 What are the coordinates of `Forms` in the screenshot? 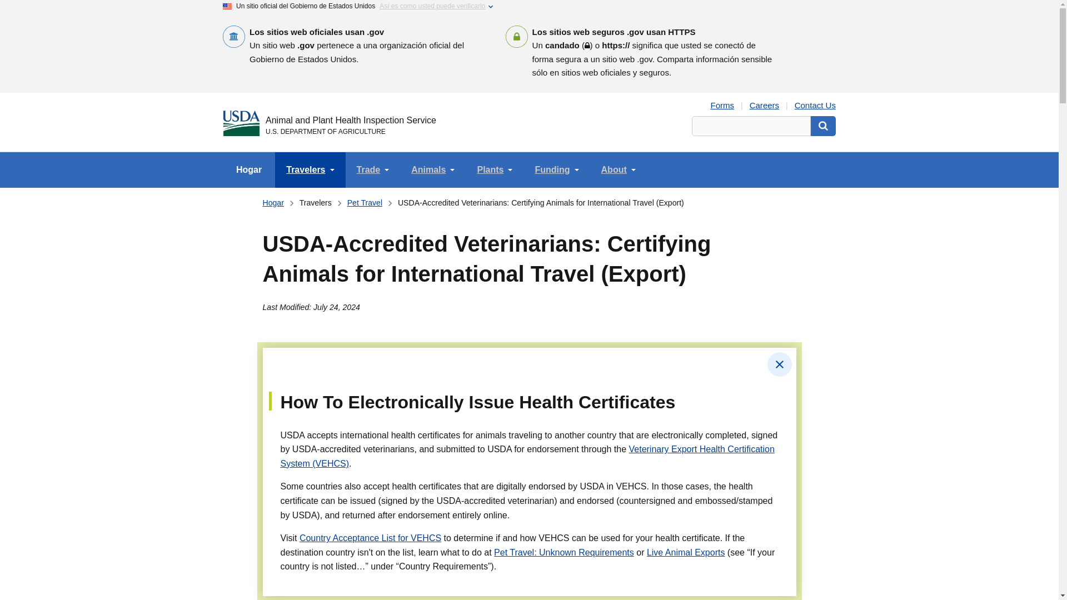 It's located at (722, 105).